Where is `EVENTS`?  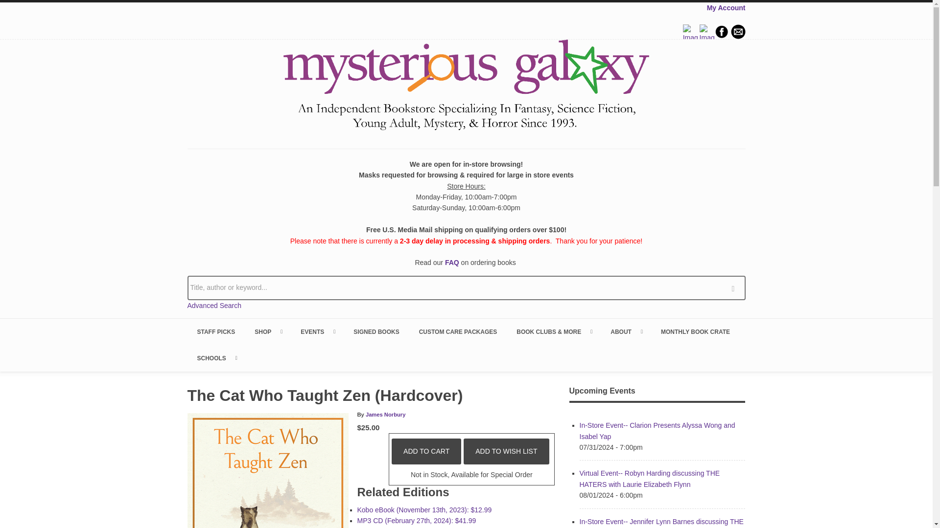
EVENTS is located at coordinates (317, 332).